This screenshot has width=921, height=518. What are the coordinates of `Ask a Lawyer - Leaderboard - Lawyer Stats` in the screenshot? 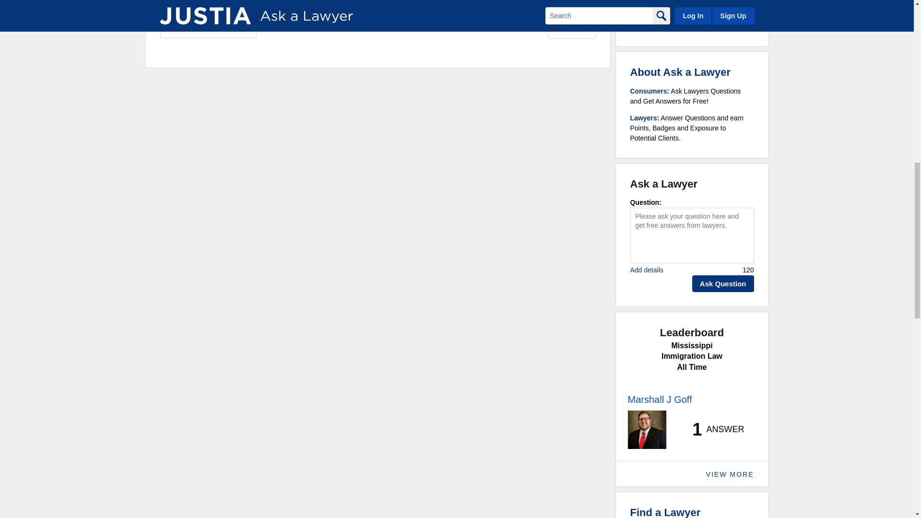 It's located at (713, 430).